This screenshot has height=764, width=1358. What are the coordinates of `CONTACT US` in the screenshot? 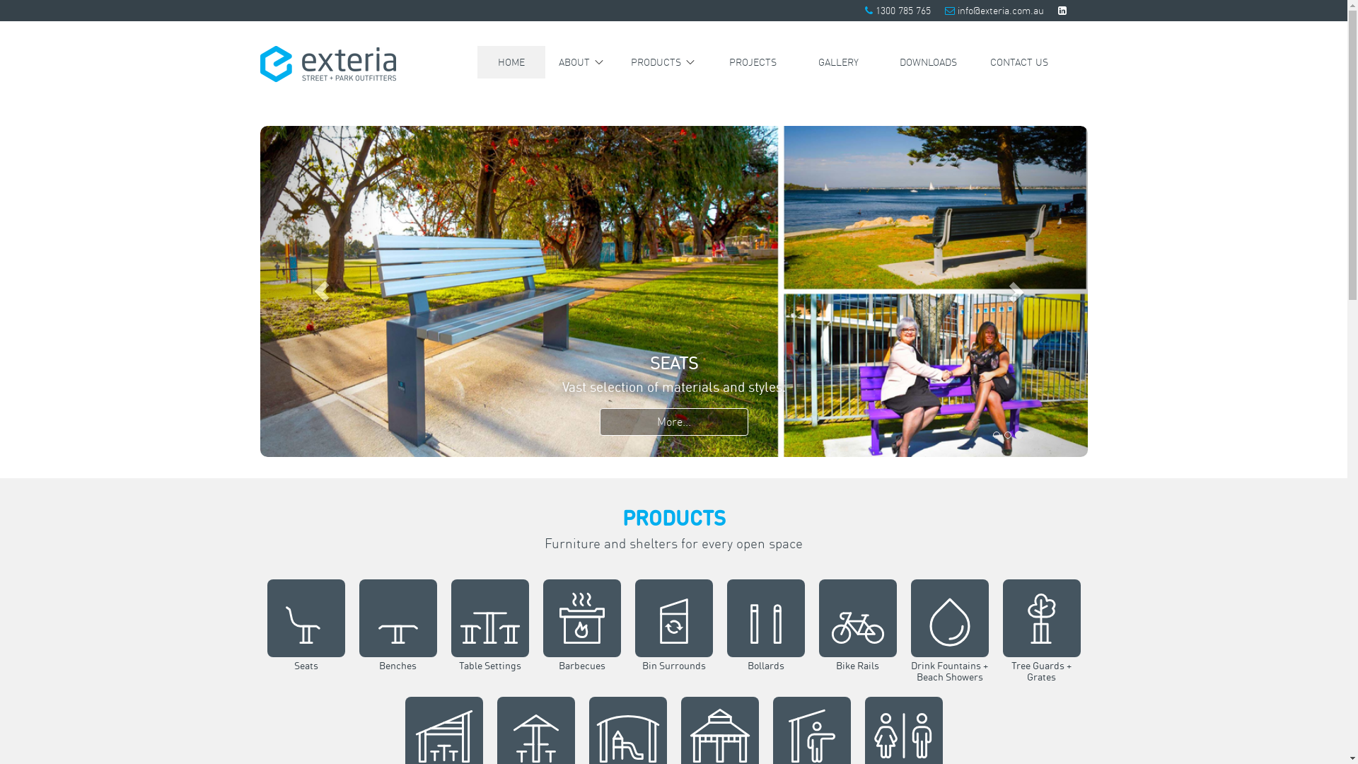 It's located at (1019, 62).